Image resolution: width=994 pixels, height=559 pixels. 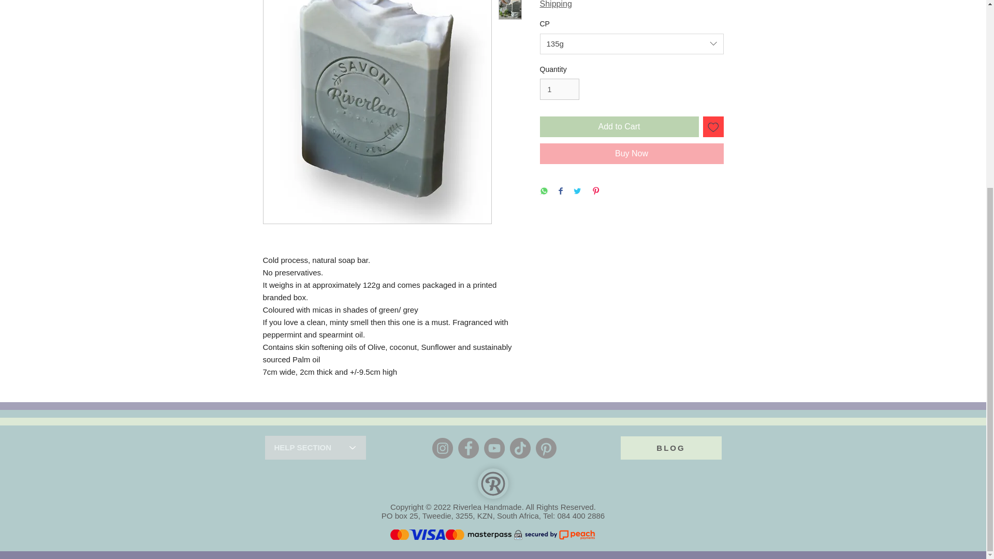 What do you see at coordinates (632, 43) in the screenshot?
I see `135g` at bounding box center [632, 43].